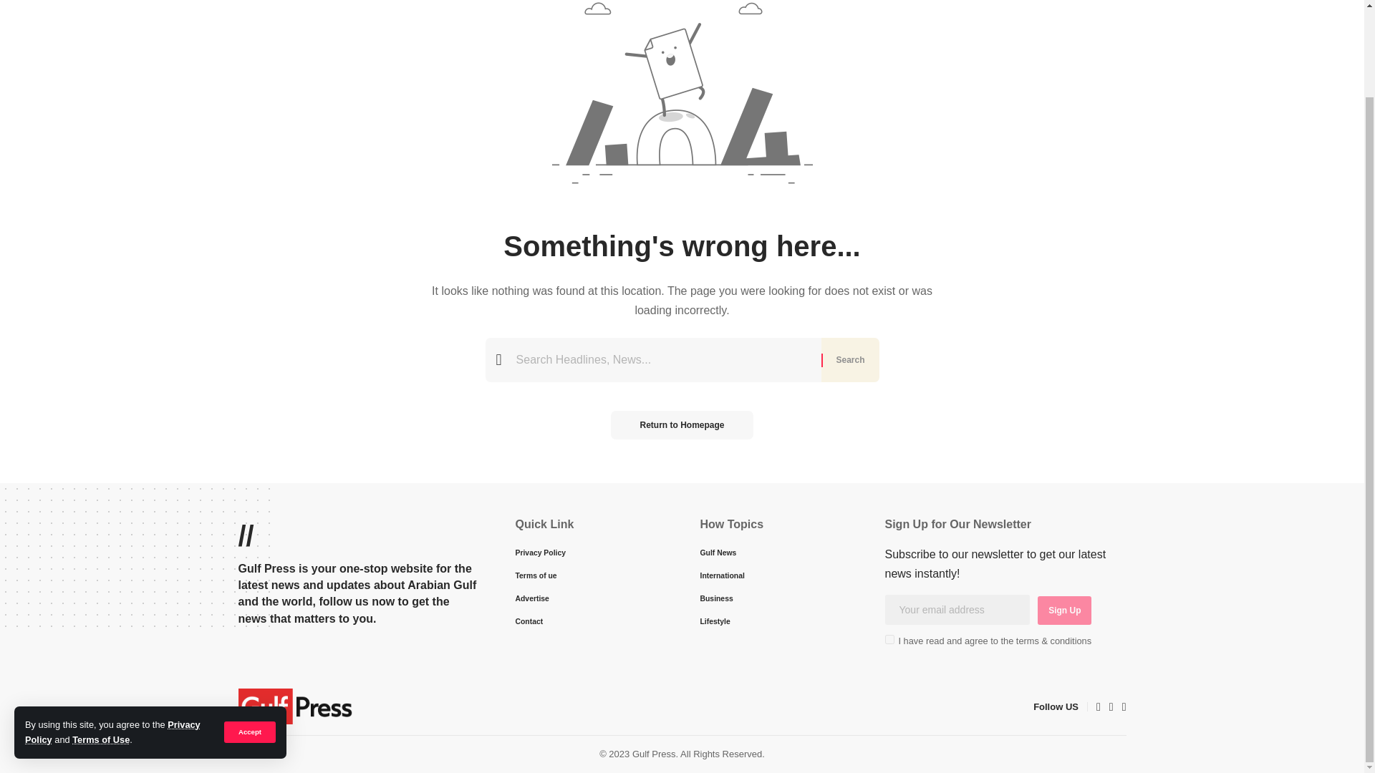 Image resolution: width=1375 pixels, height=773 pixels. What do you see at coordinates (849, 359) in the screenshot?
I see `Search` at bounding box center [849, 359].